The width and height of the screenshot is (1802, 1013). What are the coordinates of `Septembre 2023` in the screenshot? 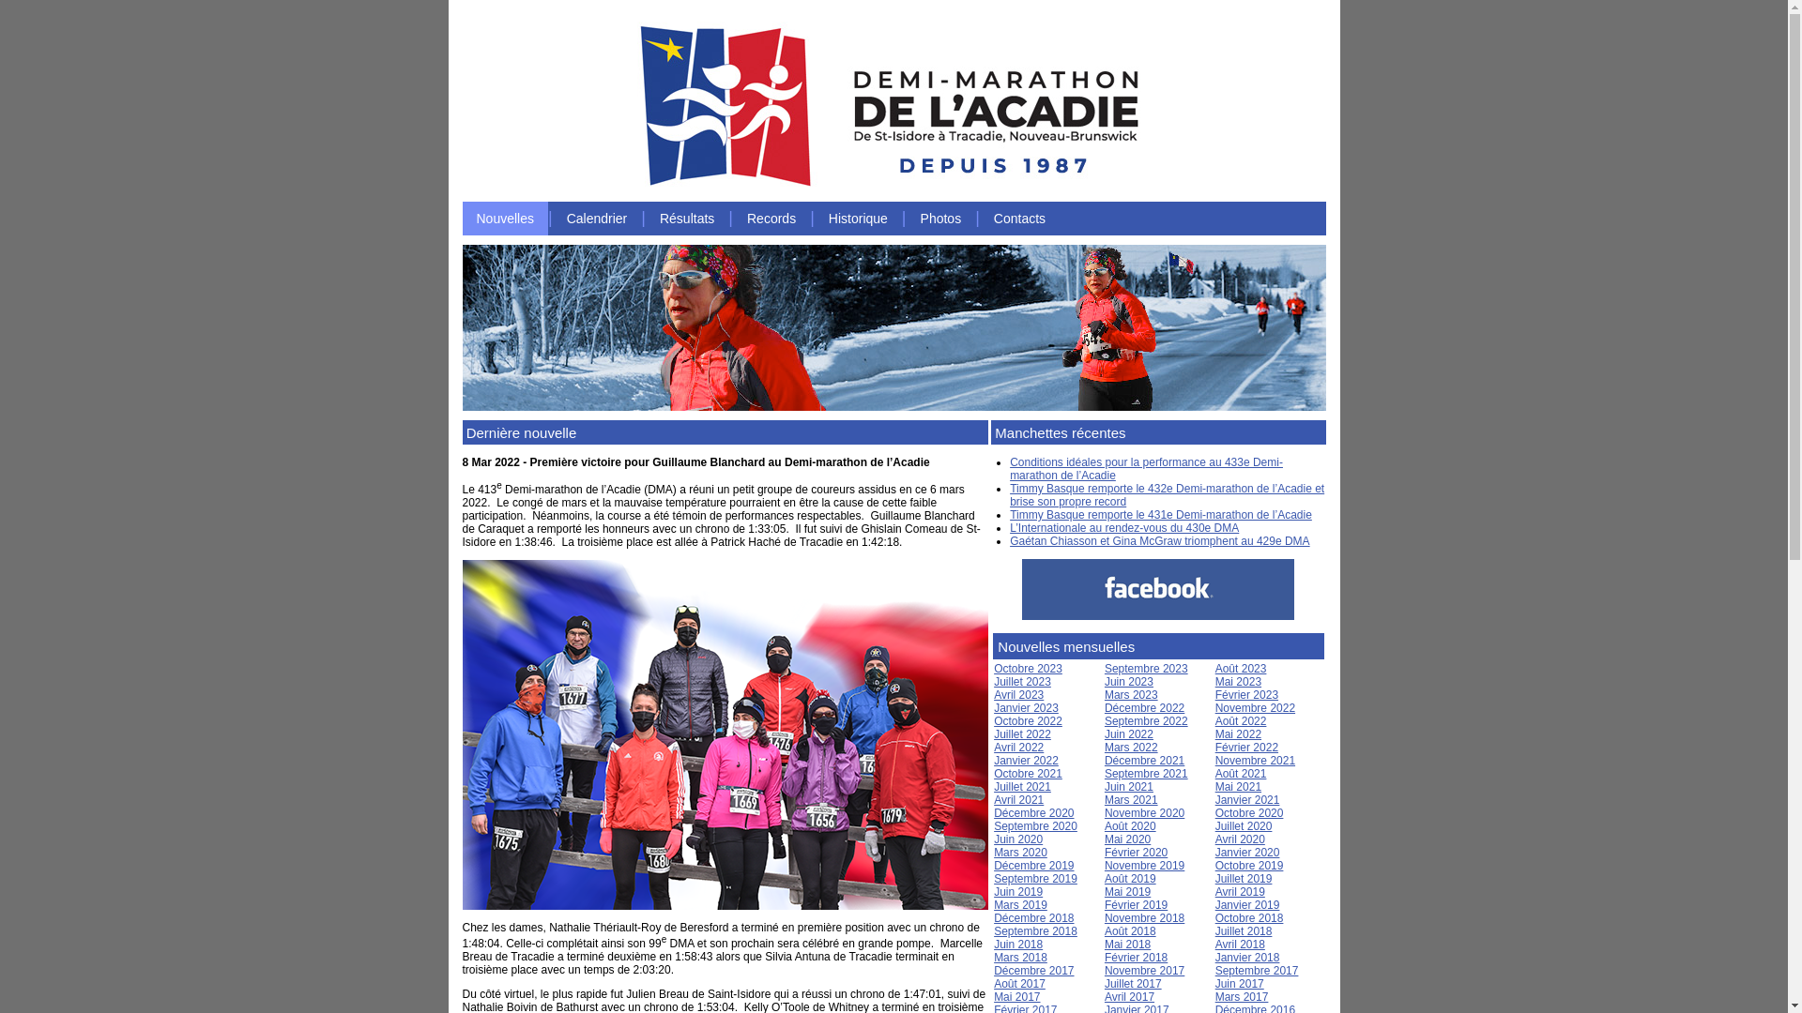 It's located at (1147, 669).